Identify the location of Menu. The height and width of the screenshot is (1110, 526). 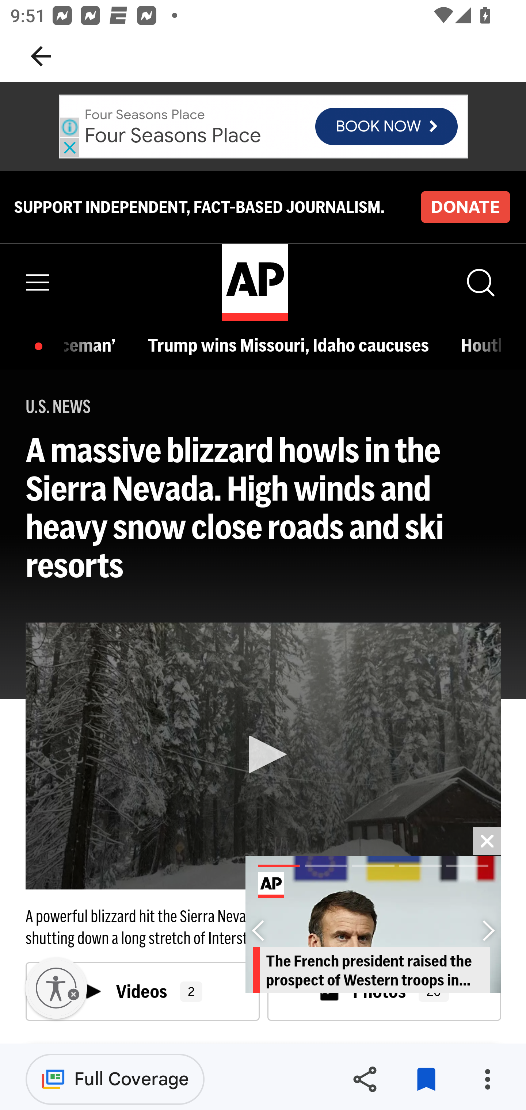
(38, 283).